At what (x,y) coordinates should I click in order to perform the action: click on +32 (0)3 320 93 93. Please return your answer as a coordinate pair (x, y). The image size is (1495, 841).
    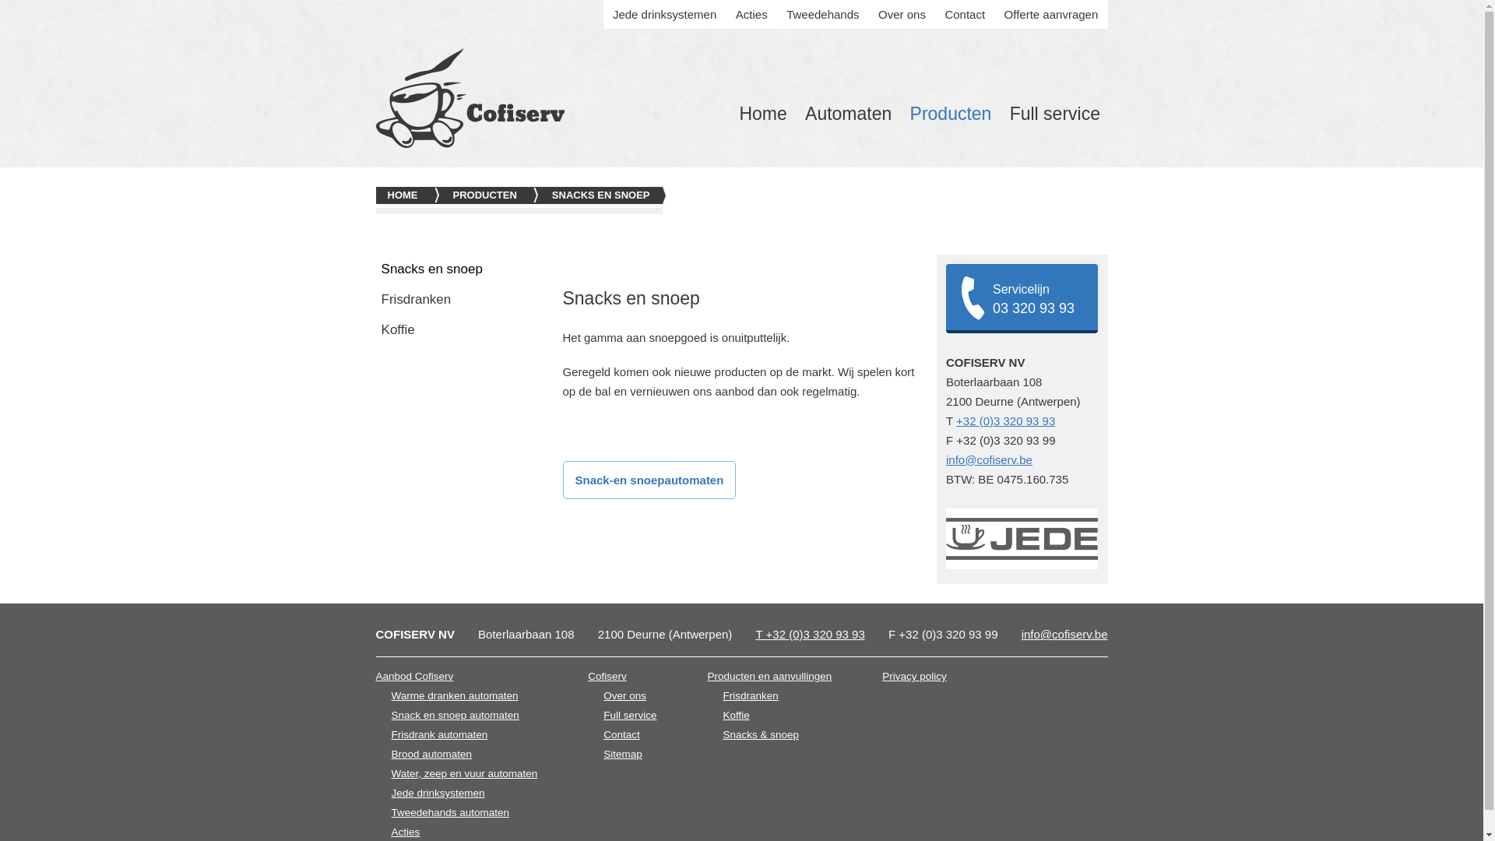
    Looking at the image, I should click on (1006, 420).